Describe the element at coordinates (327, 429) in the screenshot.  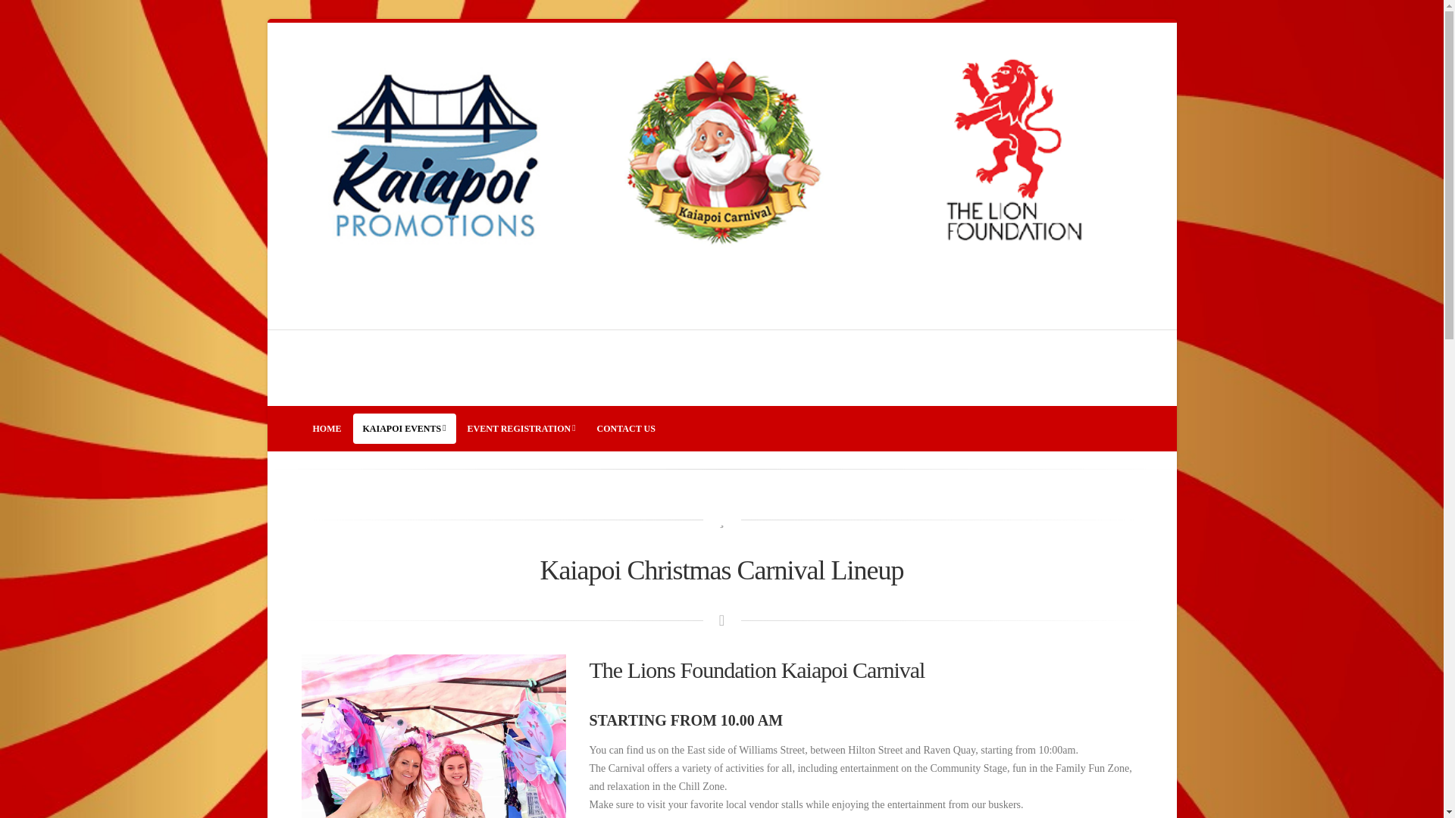
I see `HOME` at that location.